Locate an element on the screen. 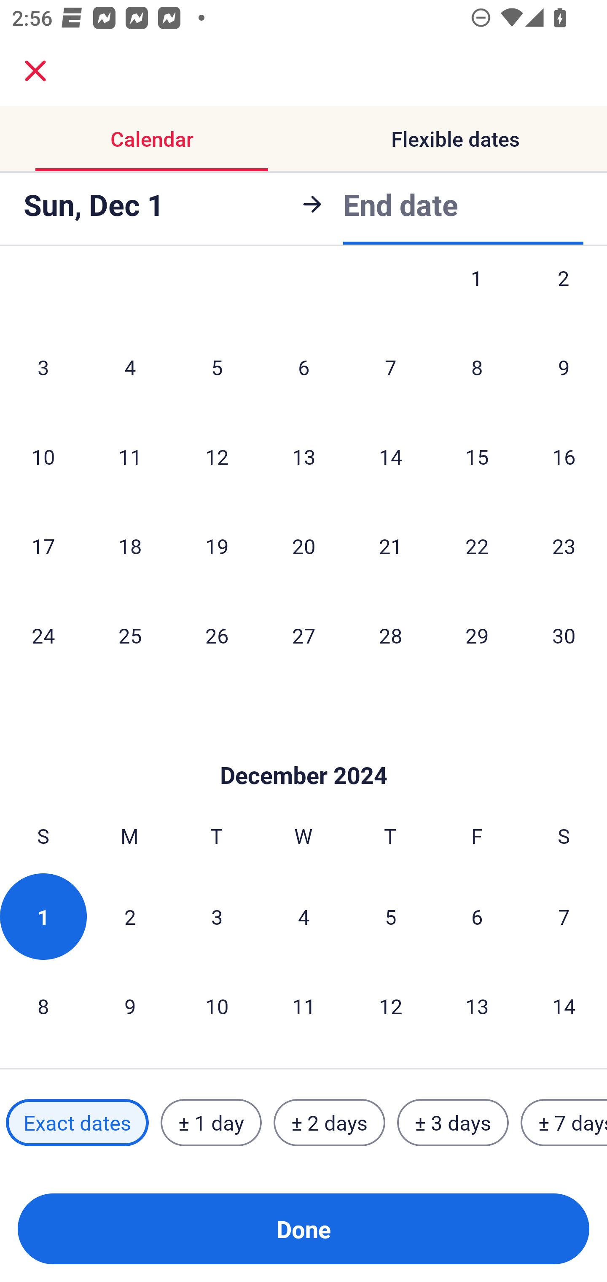  12 Tuesday, November 12, 2024 is located at coordinates (217, 456).